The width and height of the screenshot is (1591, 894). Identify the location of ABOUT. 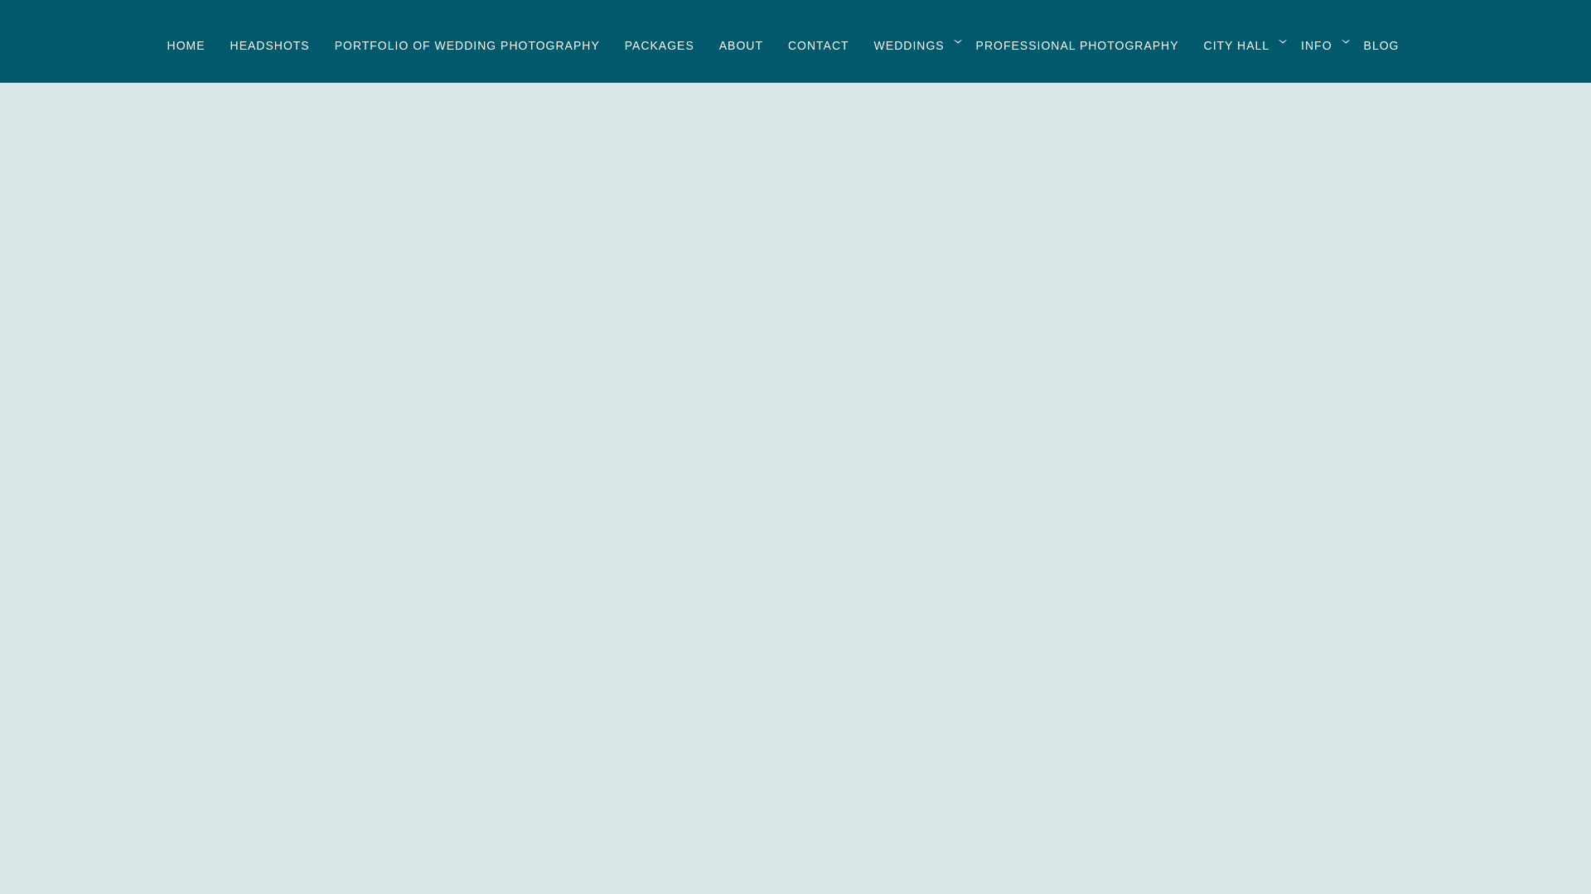
(741, 45).